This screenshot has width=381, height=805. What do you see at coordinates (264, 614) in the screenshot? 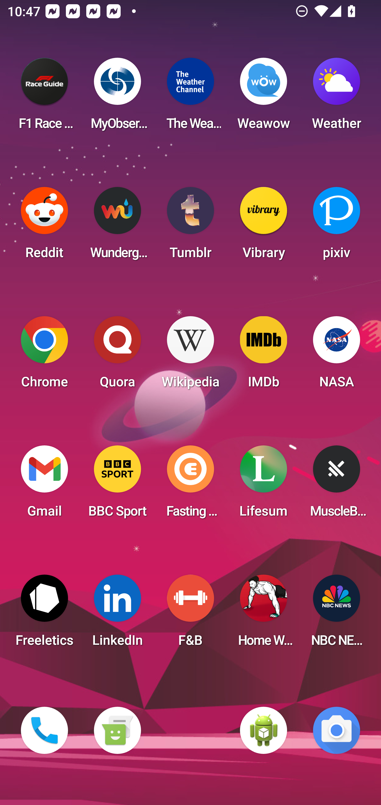
I see `Home Workout` at bounding box center [264, 614].